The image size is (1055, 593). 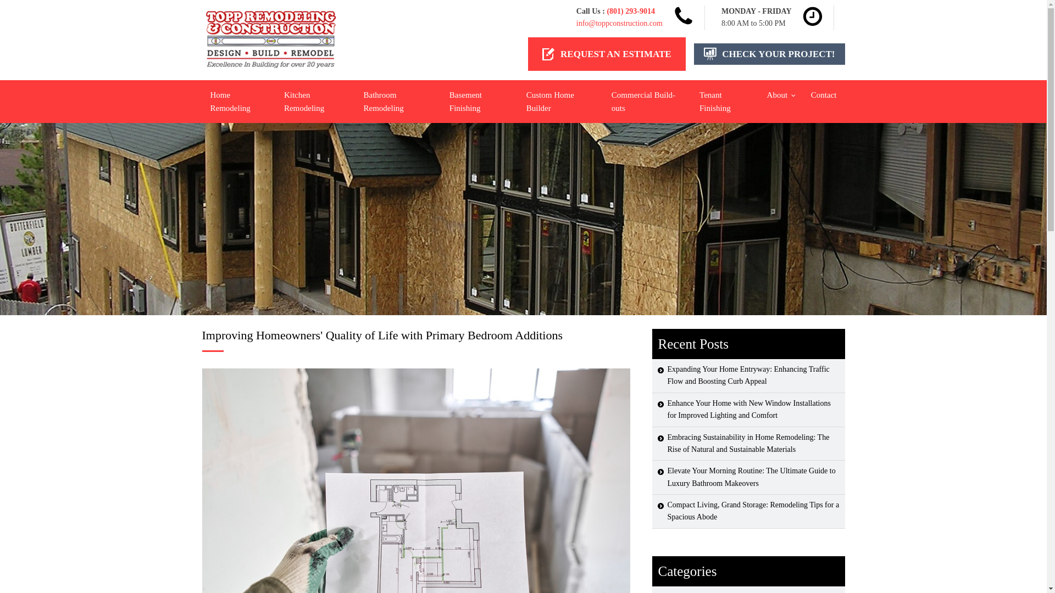 What do you see at coordinates (315, 101) in the screenshot?
I see `Kitchen Remodeling` at bounding box center [315, 101].